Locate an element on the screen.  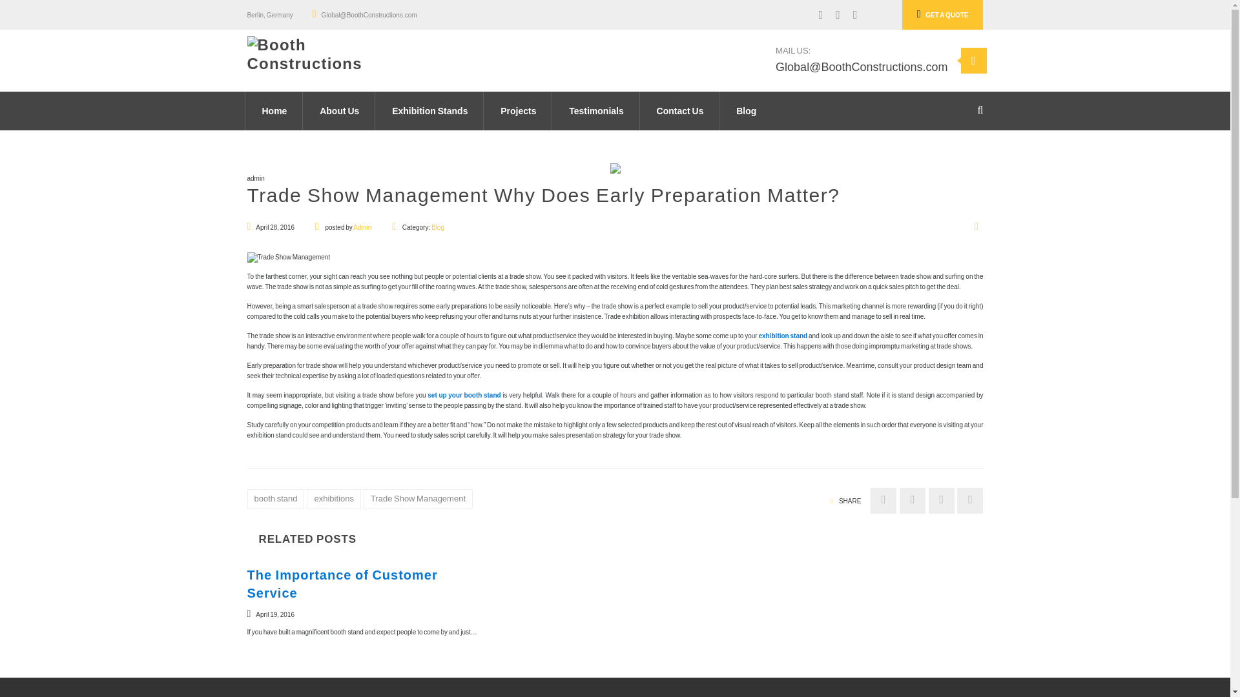
GET A QUOTE is located at coordinates (943, 15).